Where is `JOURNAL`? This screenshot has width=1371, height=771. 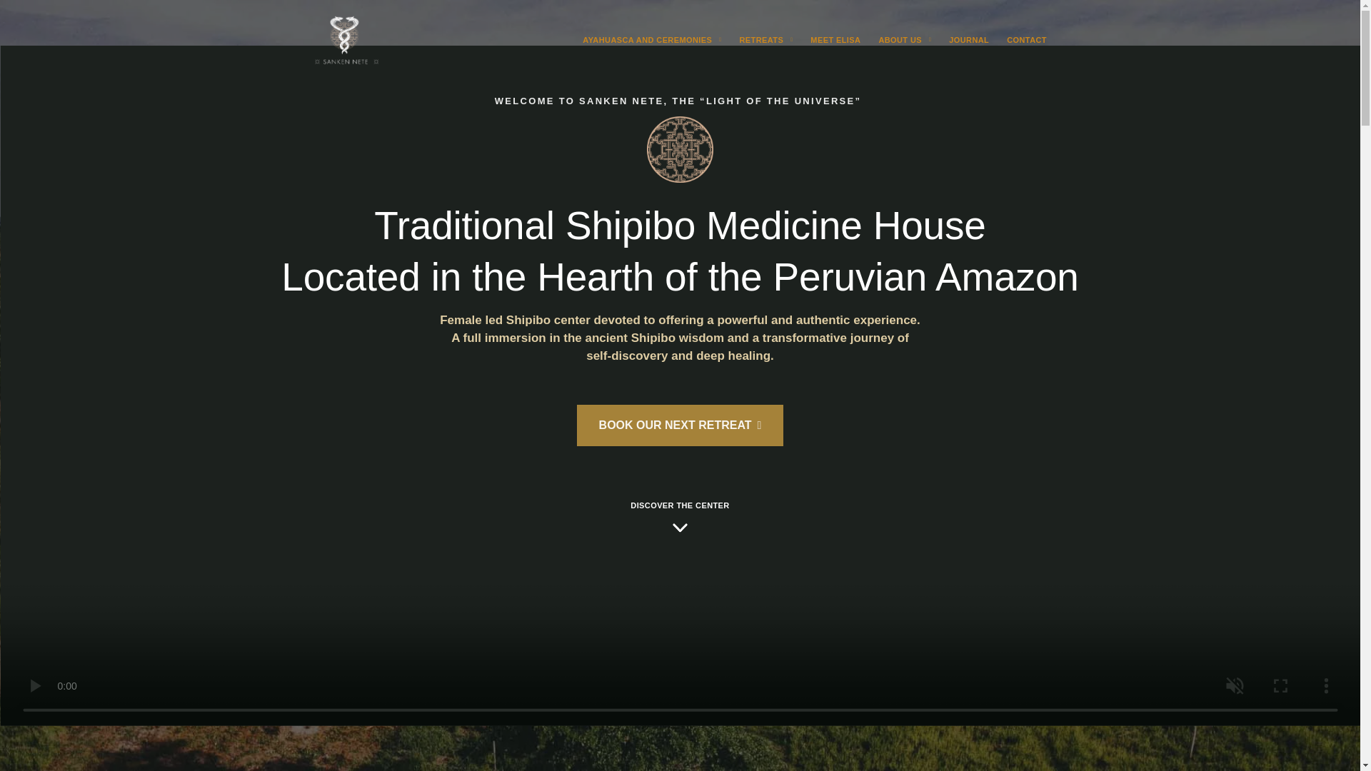
JOURNAL is located at coordinates (969, 40).